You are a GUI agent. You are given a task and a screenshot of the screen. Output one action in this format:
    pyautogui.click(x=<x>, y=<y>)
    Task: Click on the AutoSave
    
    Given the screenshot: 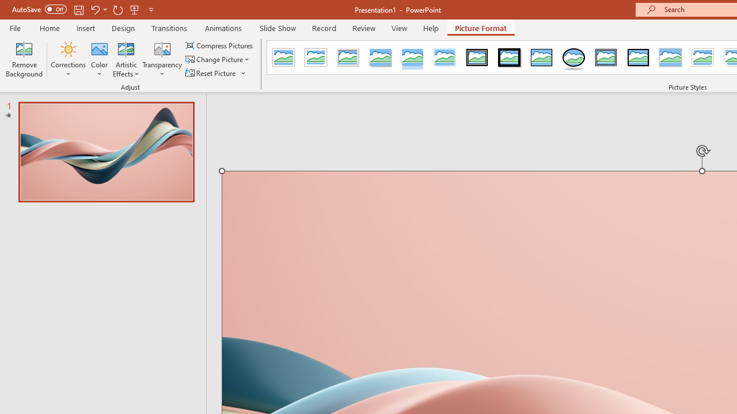 What is the action you would take?
    pyautogui.click(x=39, y=9)
    